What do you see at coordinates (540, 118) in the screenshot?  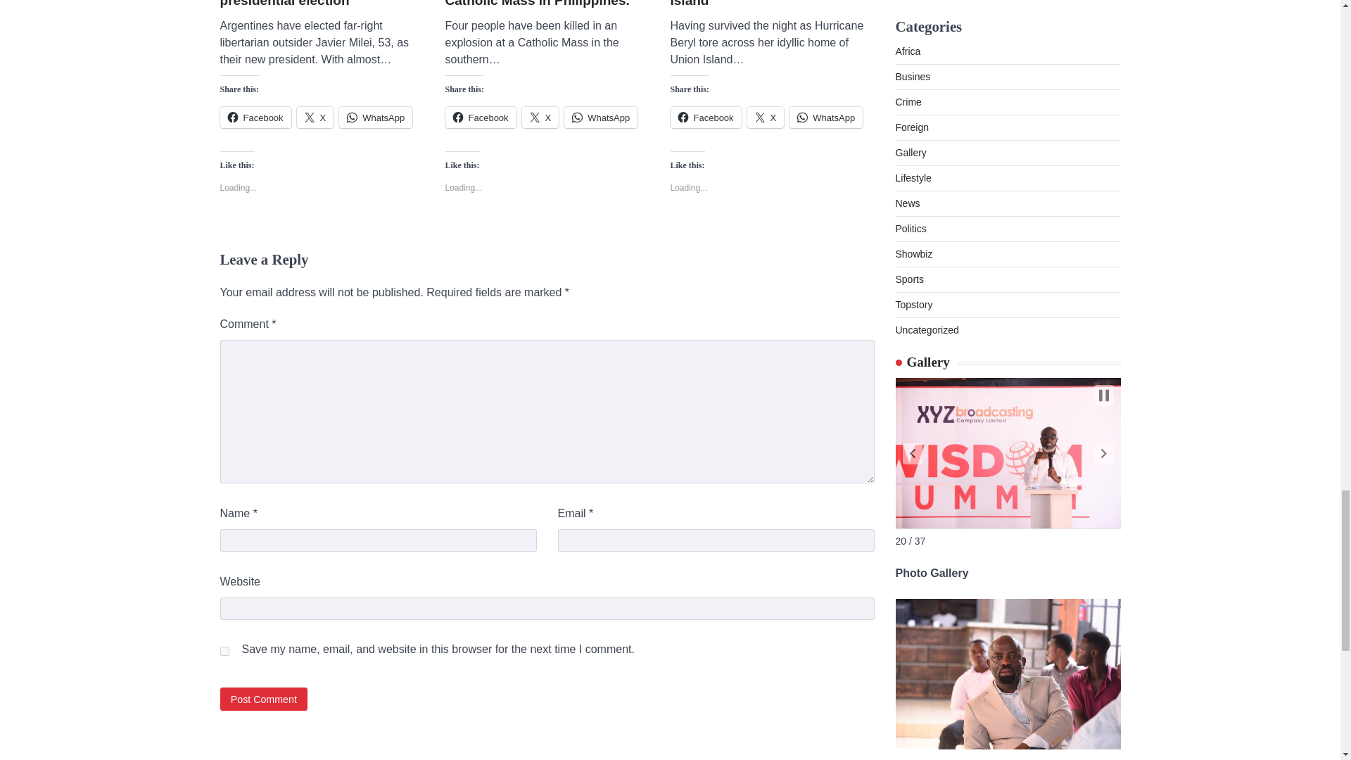 I see `Click to share on X` at bounding box center [540, 118].